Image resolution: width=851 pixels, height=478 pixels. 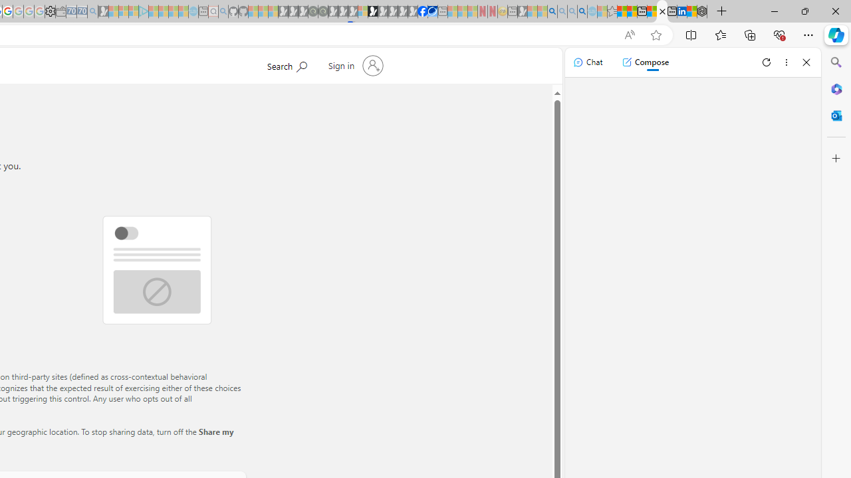 What do you see at coordinates (612, 12) in the screenshot?
I see `Favorites - Sleeping` at bounding box center [612, 12].